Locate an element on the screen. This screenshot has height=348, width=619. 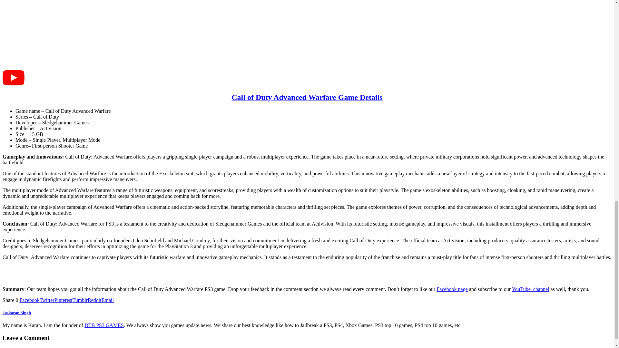
DTB PS3 GAMES is located at coordinates (104, 325).